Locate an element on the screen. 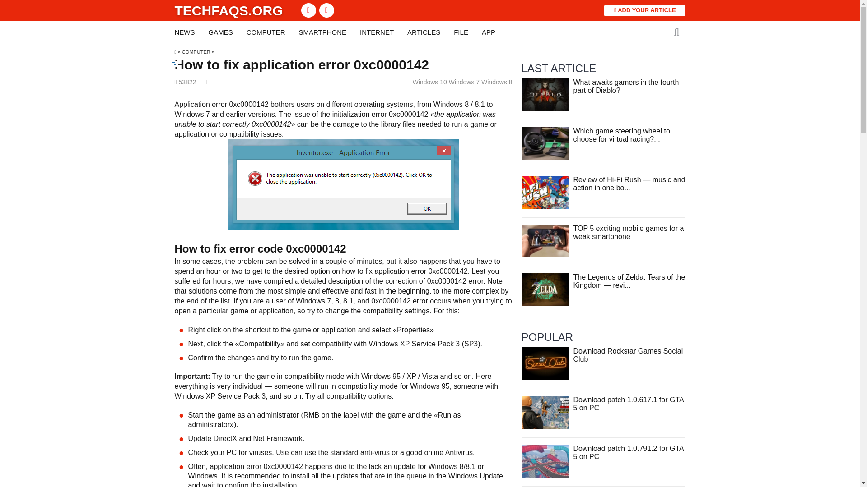  COMPUTER is located at coordinates (266, 32).